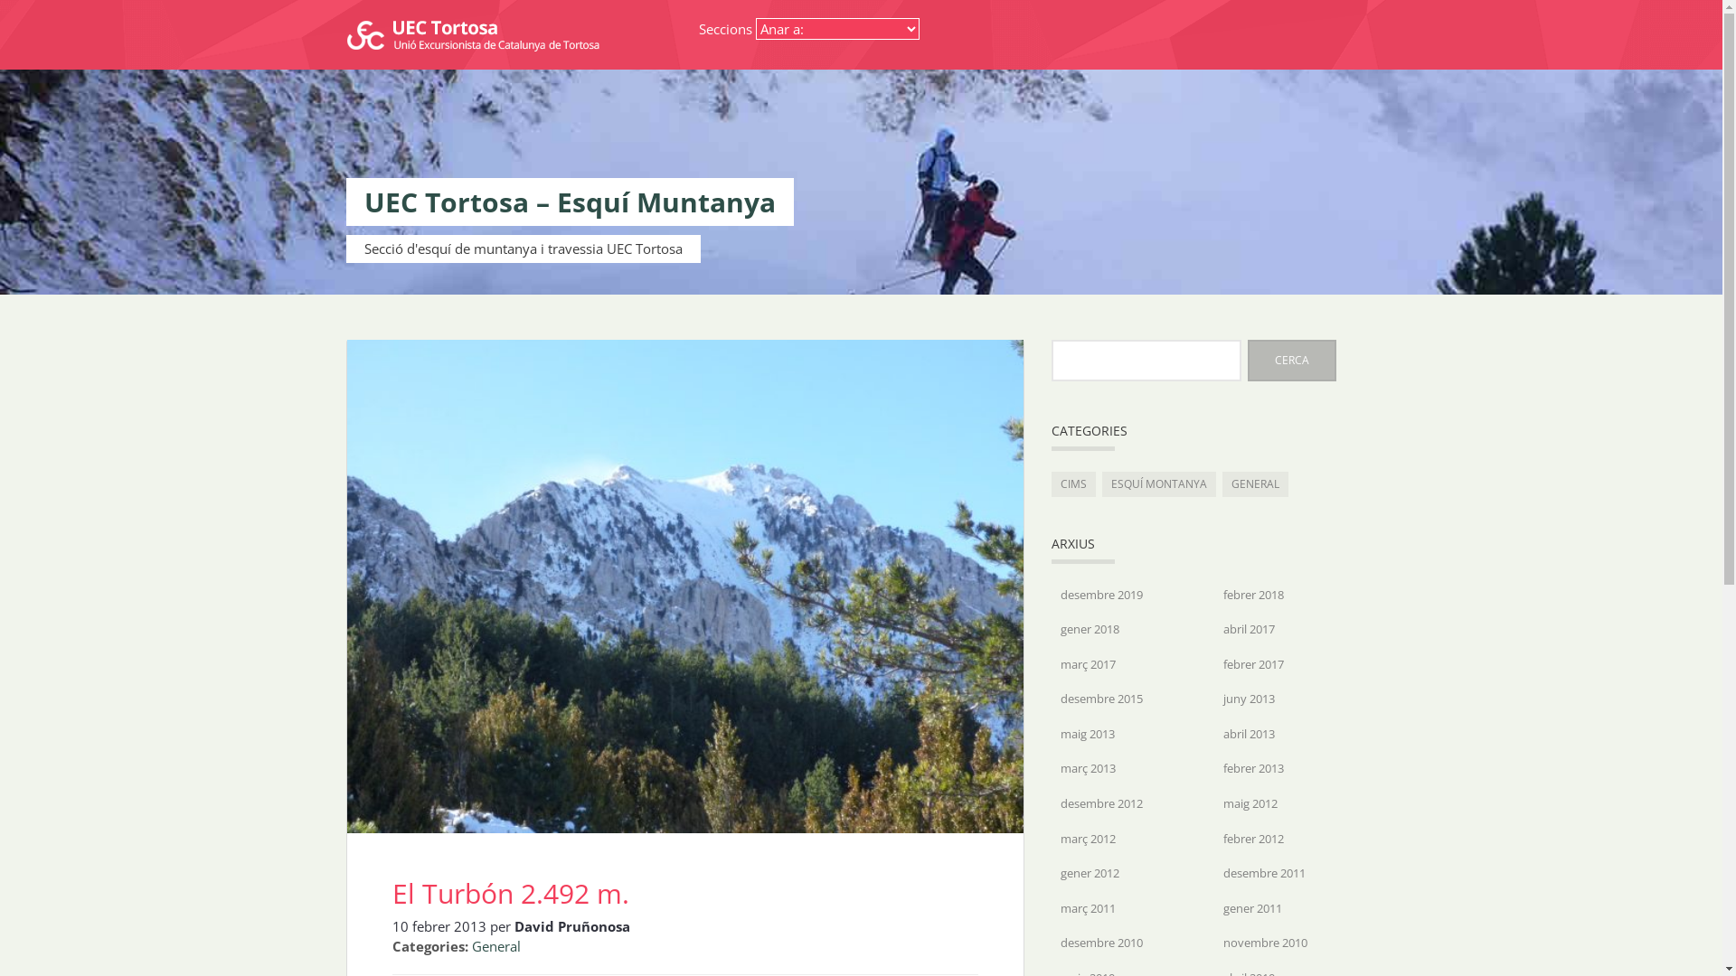 This screenshot has height=976, width=1736. What do you see at coordinates (1087, 734) in the screenshot?
I see `maig 2013` at bounding box center [1087, 734].